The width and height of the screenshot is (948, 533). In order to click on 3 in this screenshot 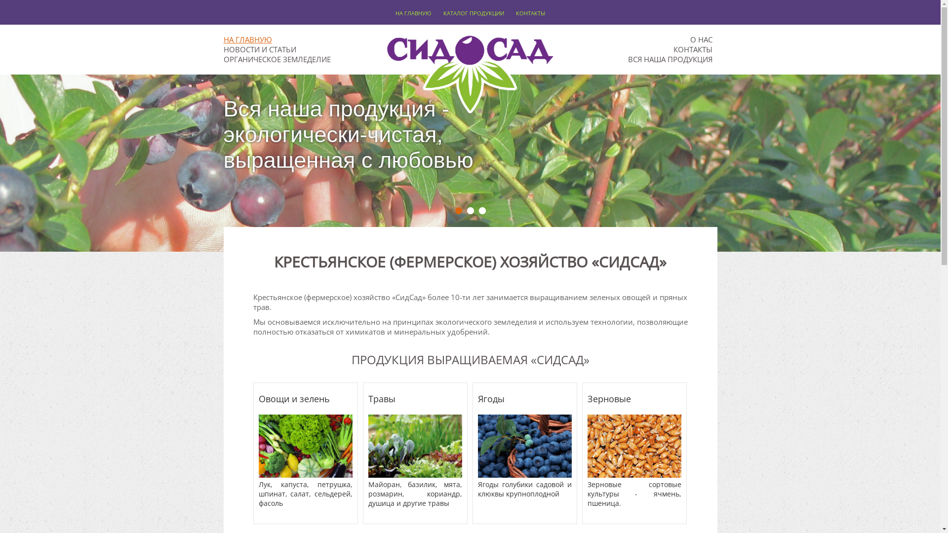, I will do `click(482, 211)`.